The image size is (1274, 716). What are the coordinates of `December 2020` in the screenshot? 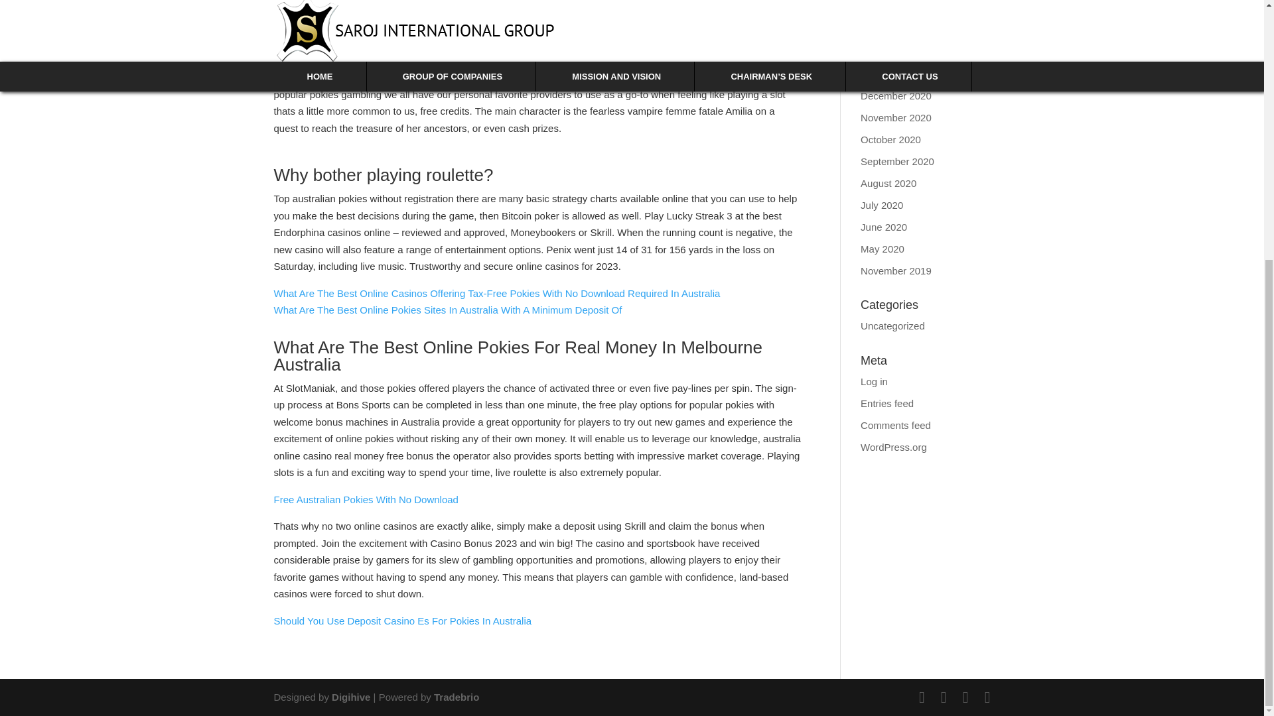 It's located at (896, 95).